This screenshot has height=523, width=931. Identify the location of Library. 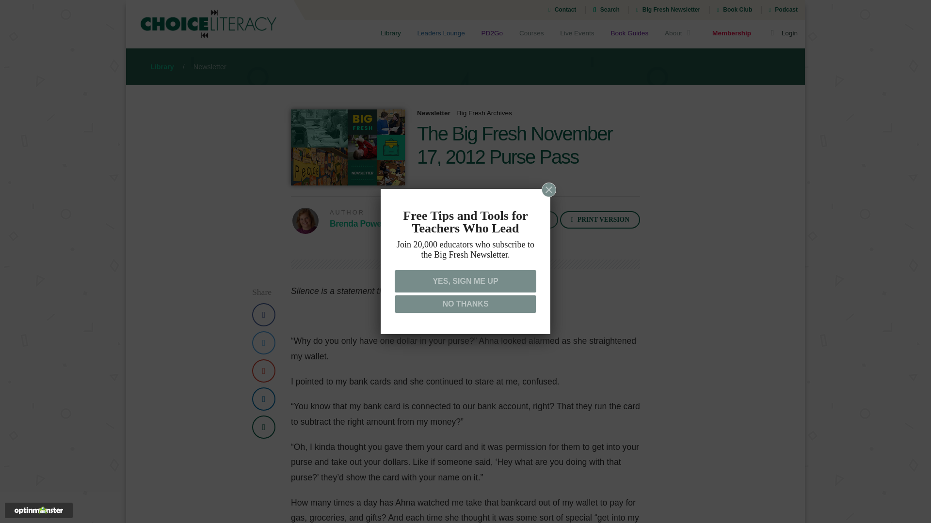
(391, 34).